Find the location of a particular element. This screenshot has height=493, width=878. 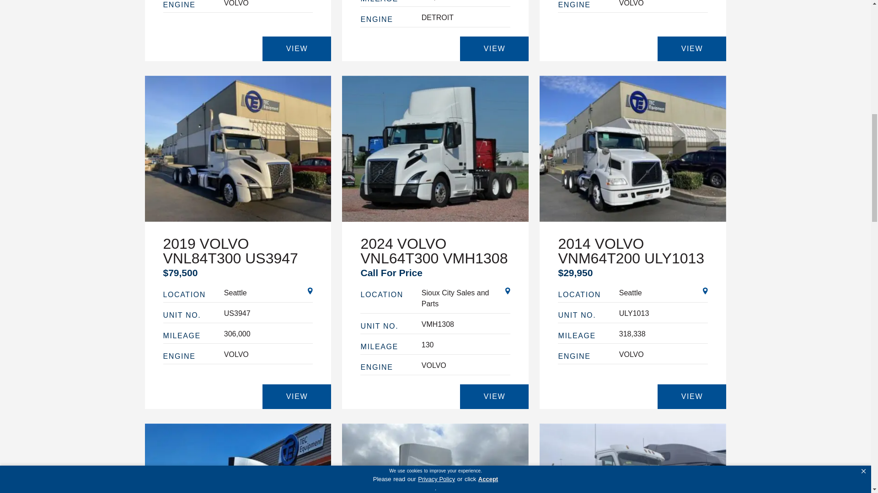

Sioux City Sales and Parts is located at coordinates (466, 299).